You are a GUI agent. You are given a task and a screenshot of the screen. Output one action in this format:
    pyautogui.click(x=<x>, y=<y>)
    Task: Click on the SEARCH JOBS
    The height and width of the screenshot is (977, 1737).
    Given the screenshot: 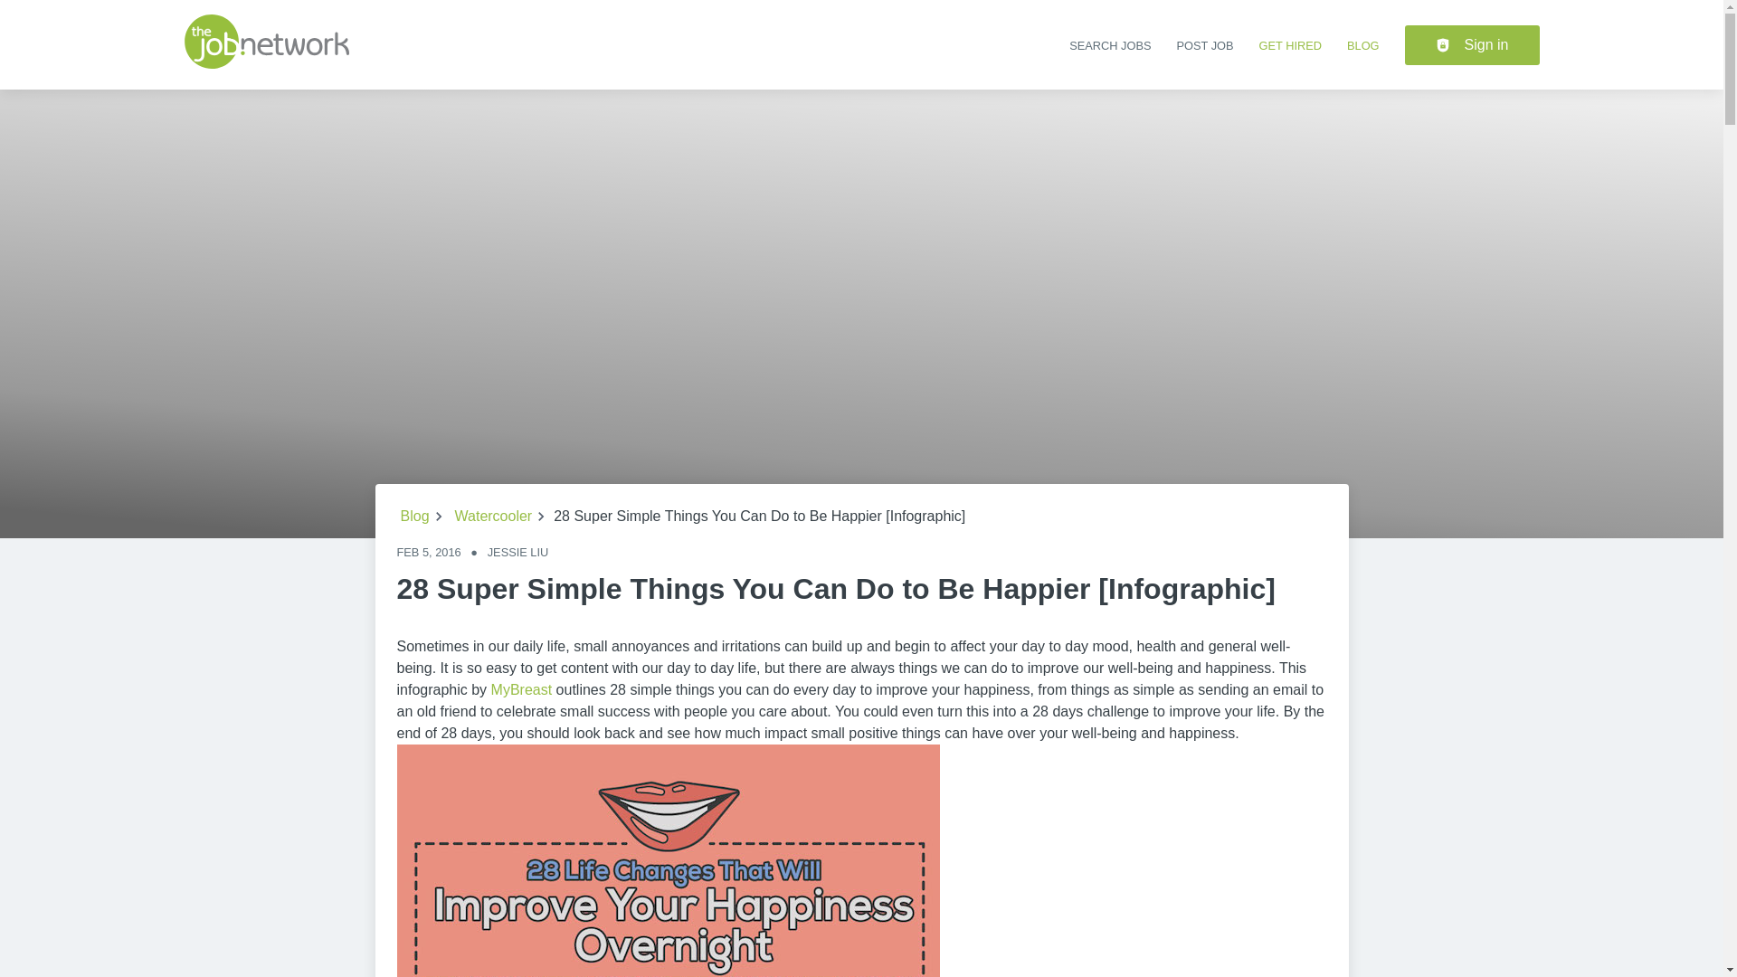 What is the action you would take?
    pyautogui.click(x=1109, y=45)
    